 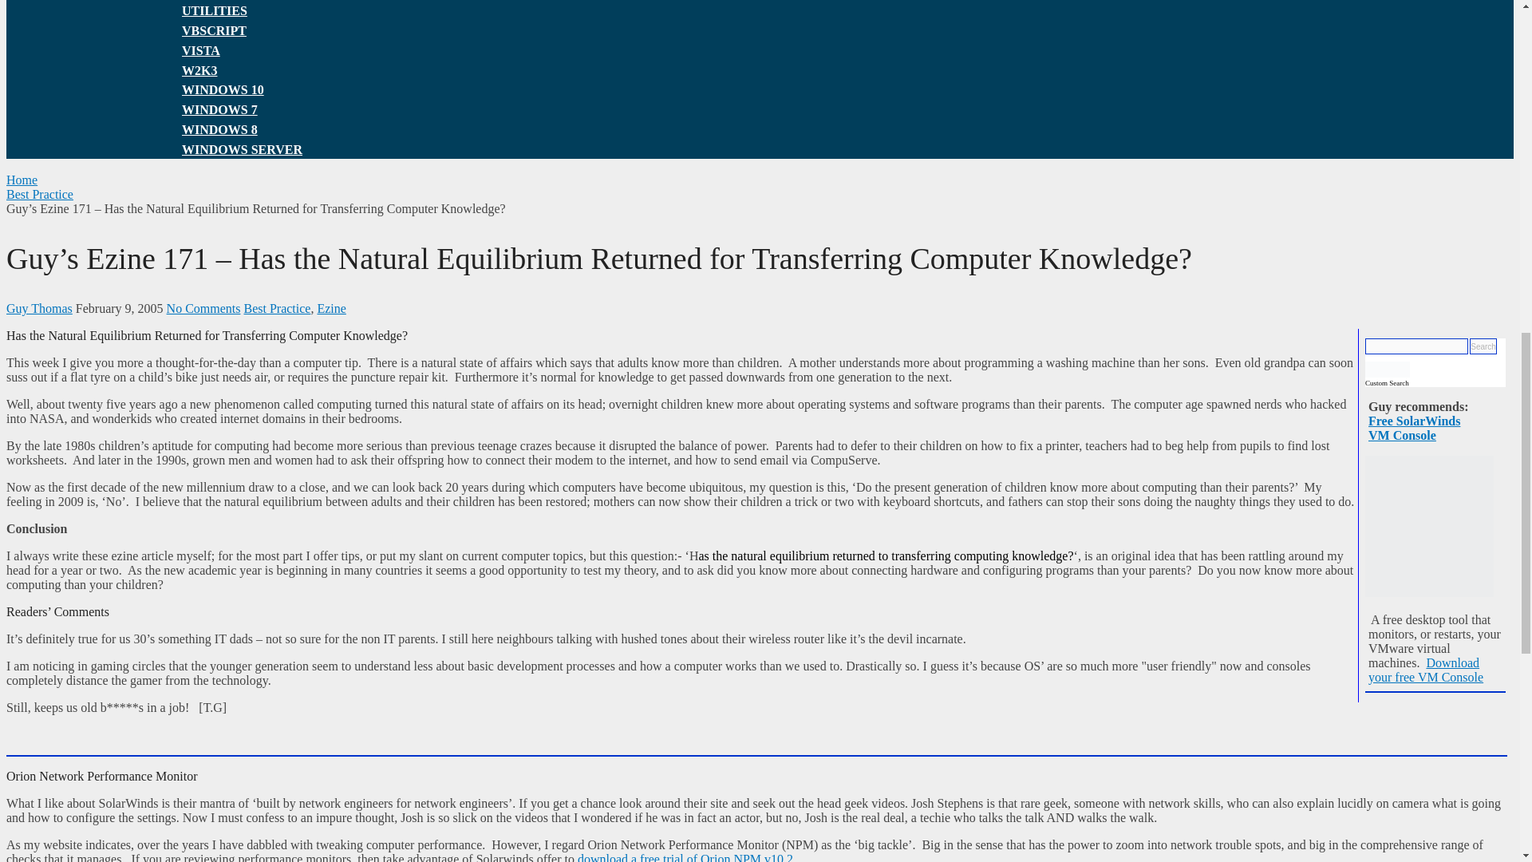 I want to click on Posts by Guy Thomas, so click(x=38, y=308).